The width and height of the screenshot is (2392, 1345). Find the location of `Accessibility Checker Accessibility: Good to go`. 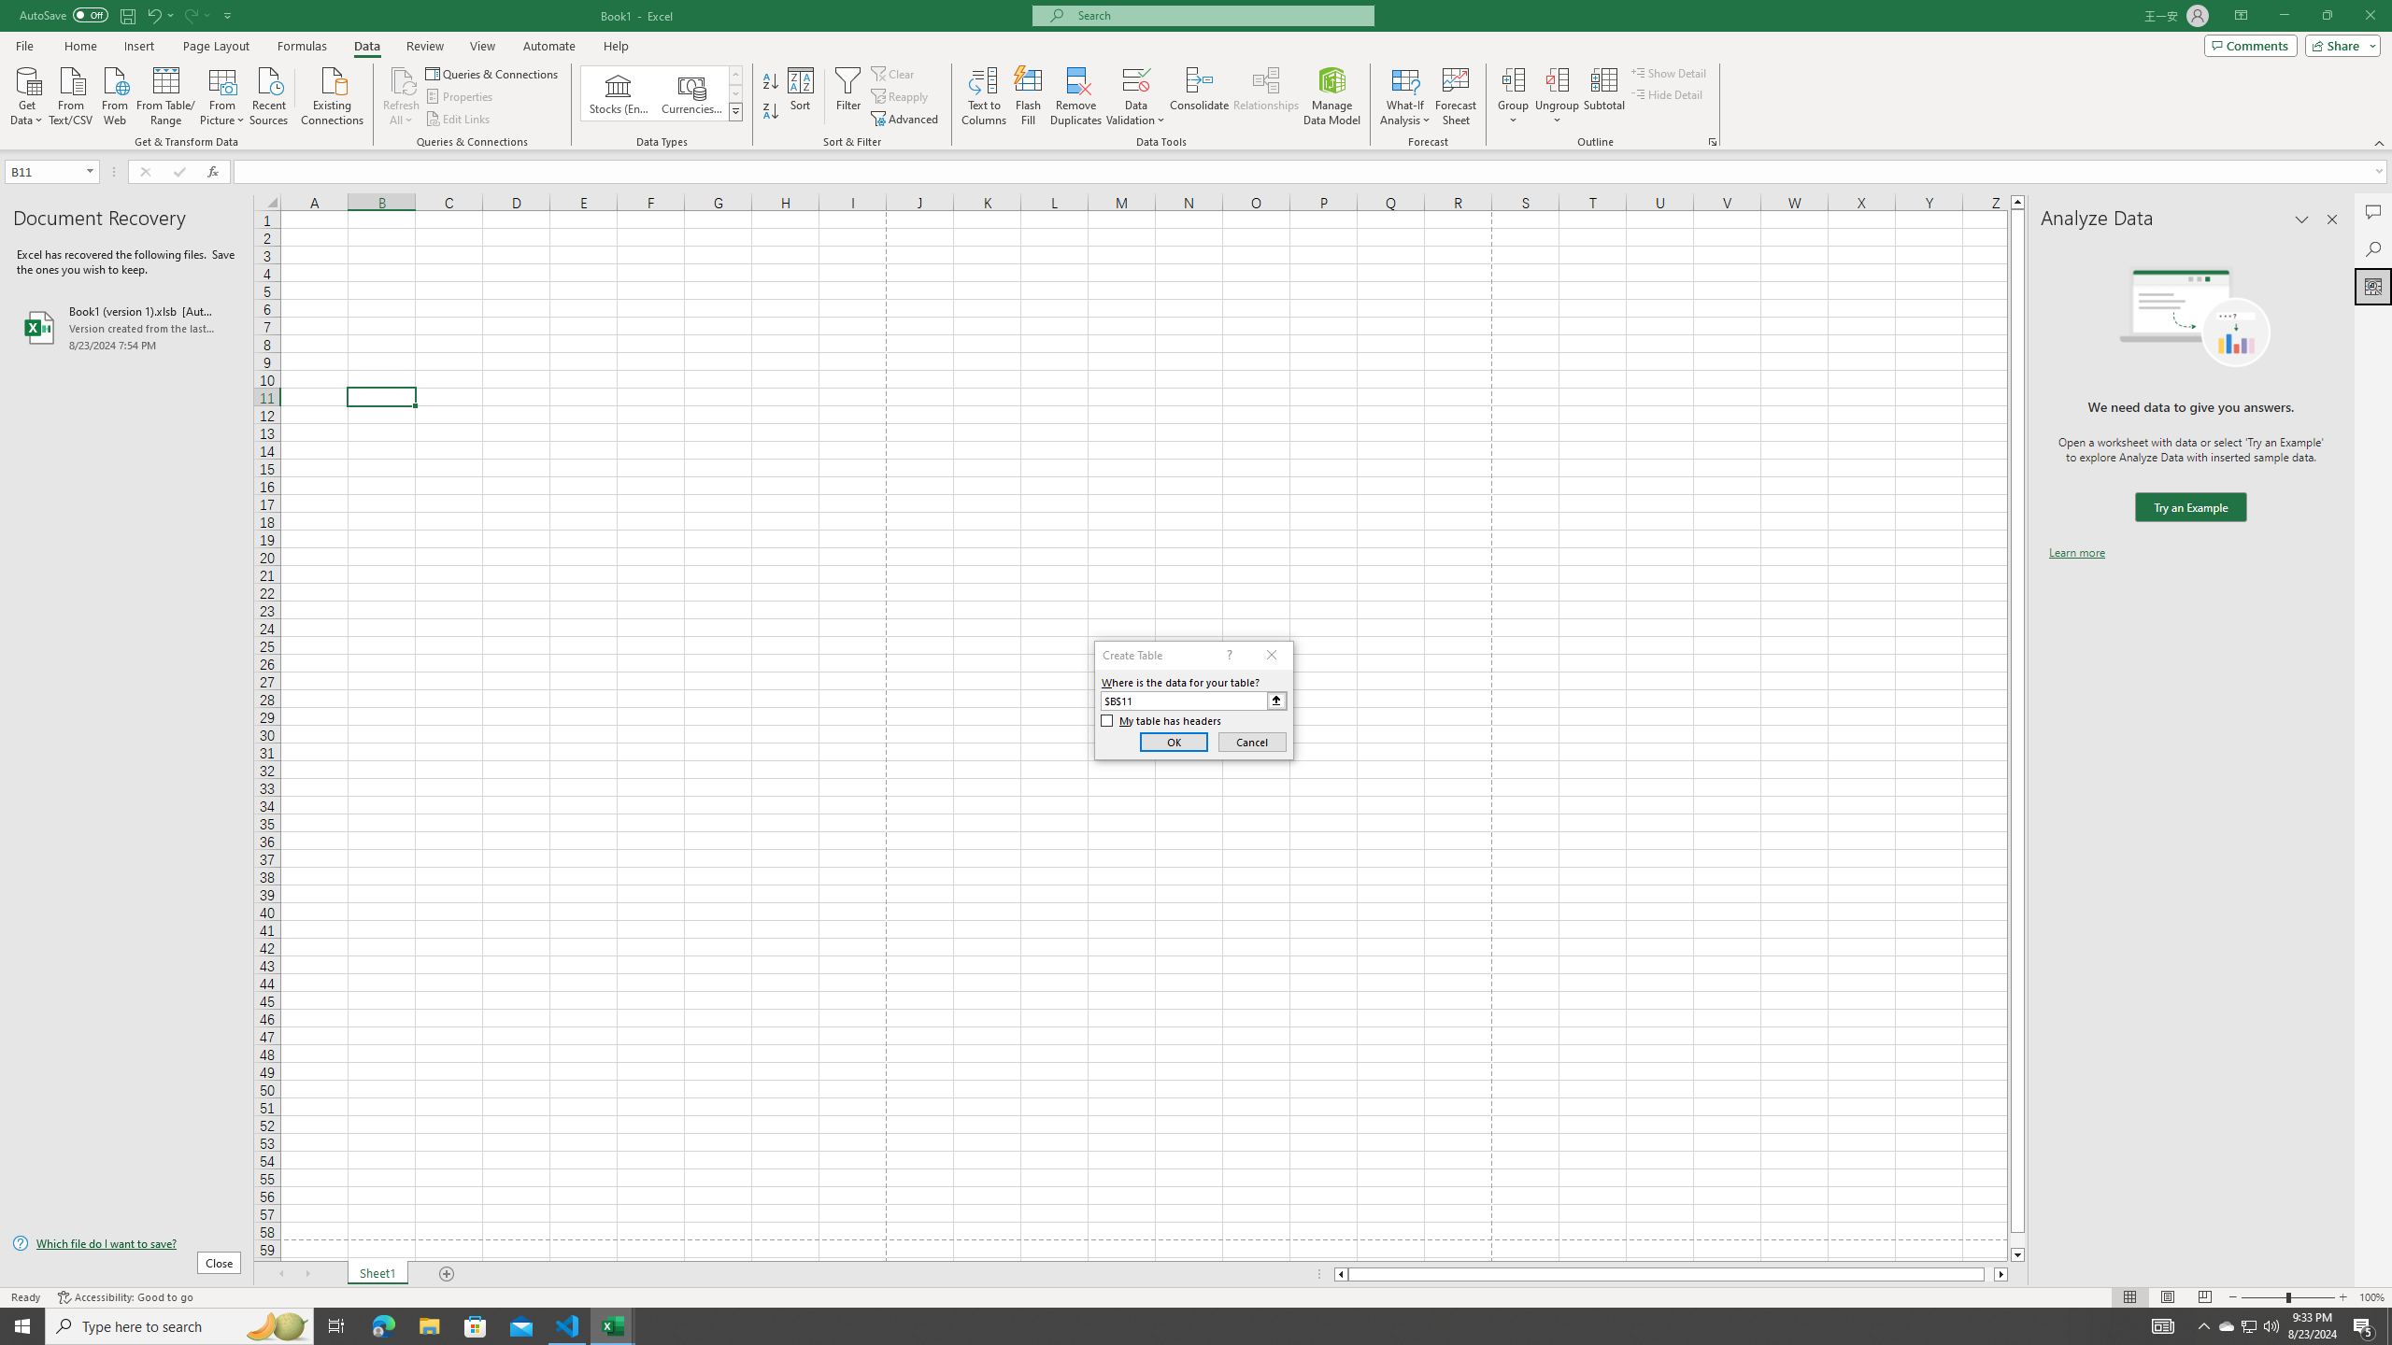

Accessibility Checker Accessibility: Good to go is located at coordinates (125, 1297).